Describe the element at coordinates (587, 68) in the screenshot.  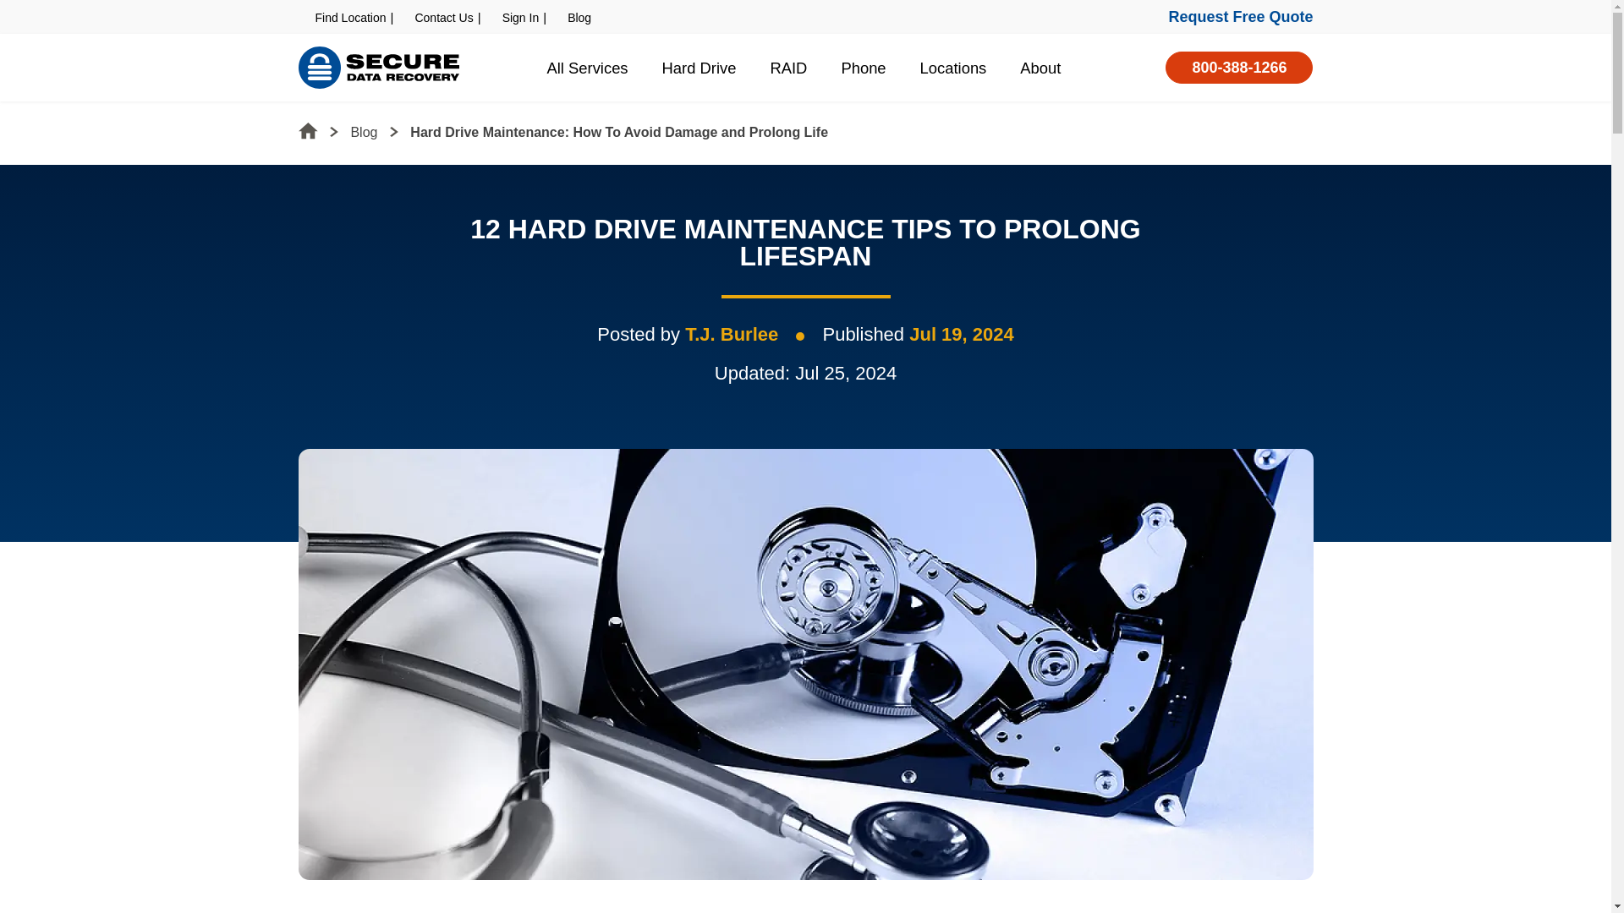
I see `All Services` at that location.